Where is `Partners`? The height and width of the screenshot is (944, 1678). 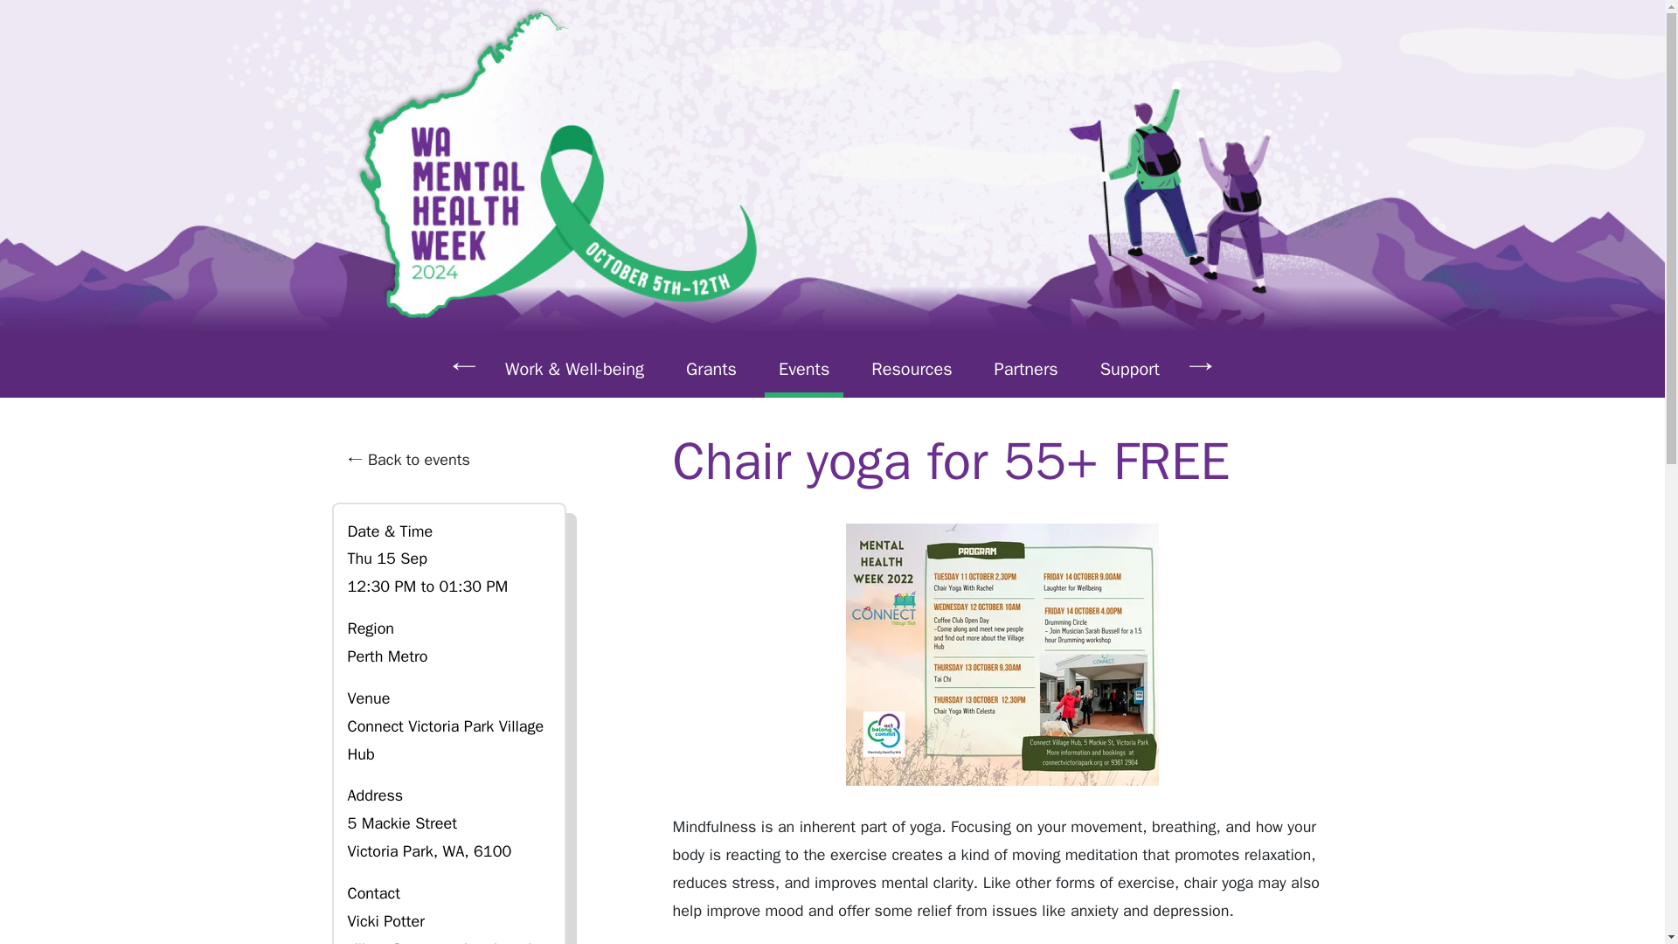
Partners is located at coordinates (1026, 369).